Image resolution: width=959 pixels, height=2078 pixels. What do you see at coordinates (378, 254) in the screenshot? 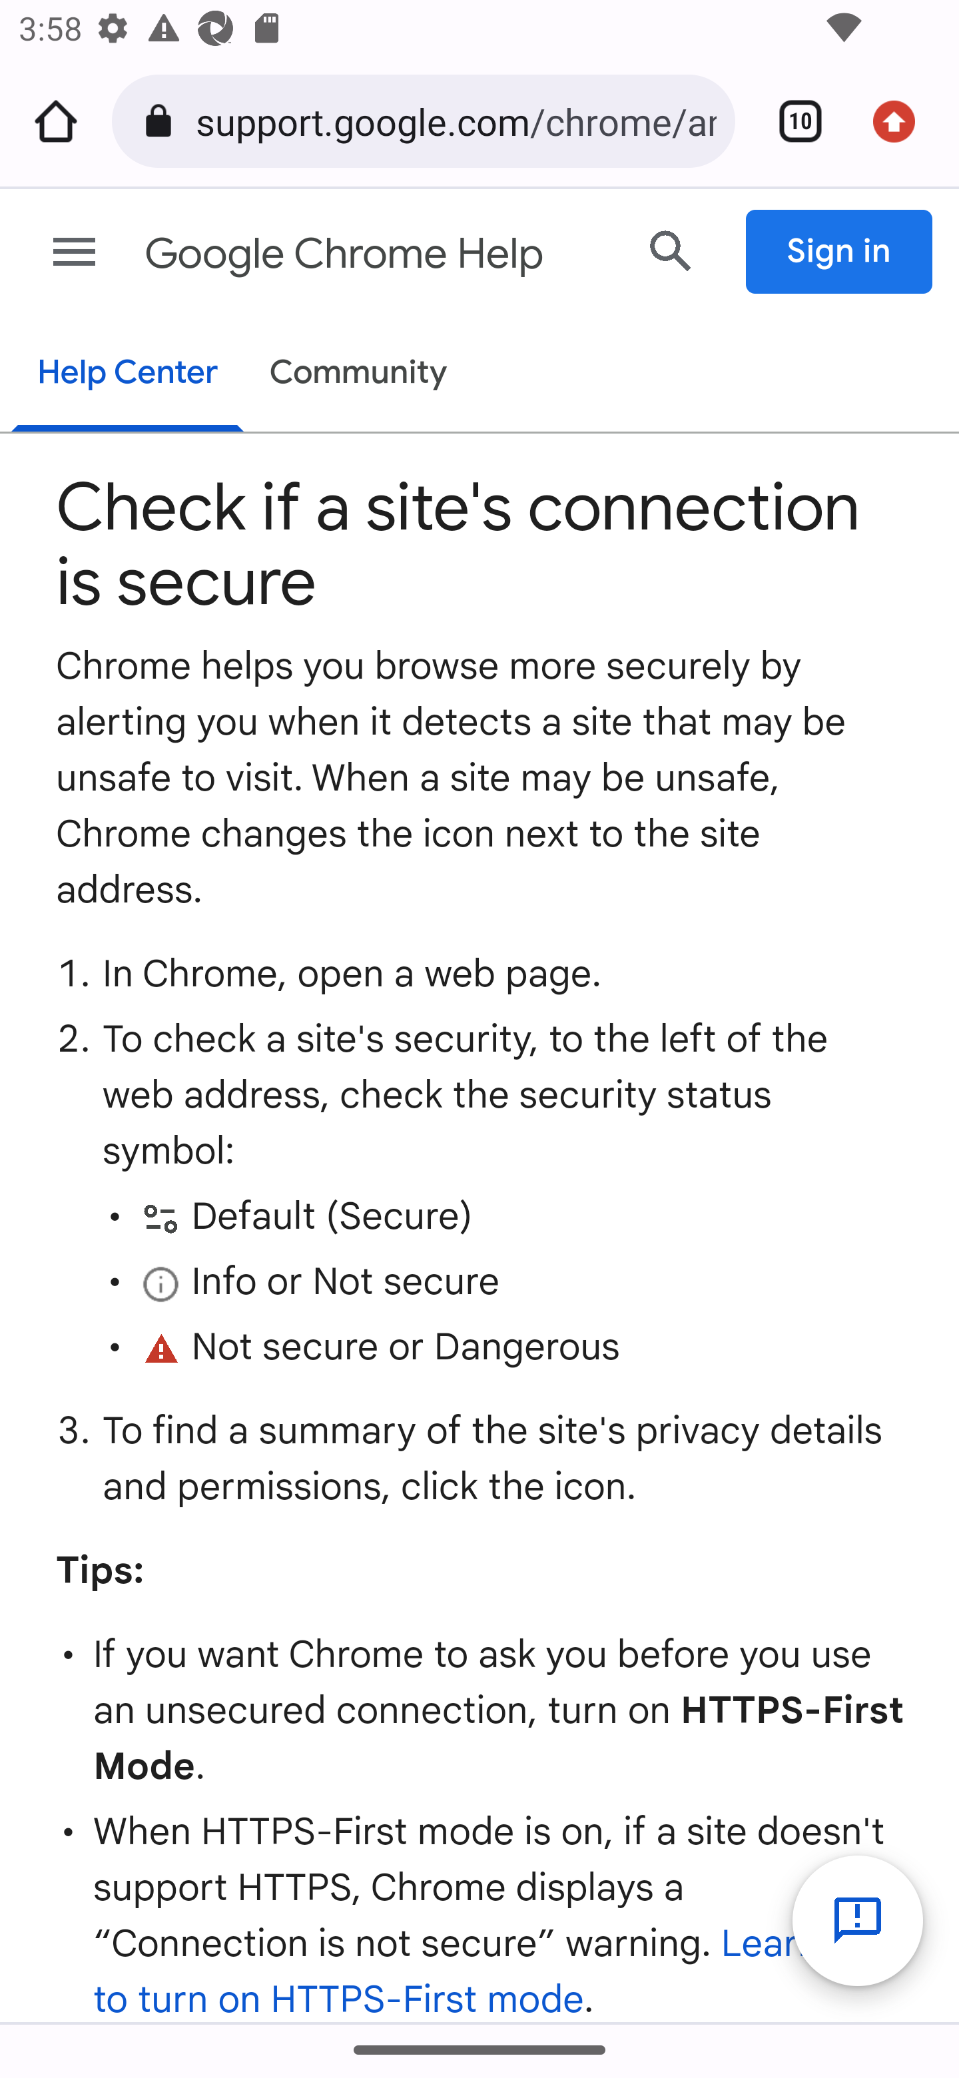
I see `Google Chrome Help` at bounding box center [378, 254].